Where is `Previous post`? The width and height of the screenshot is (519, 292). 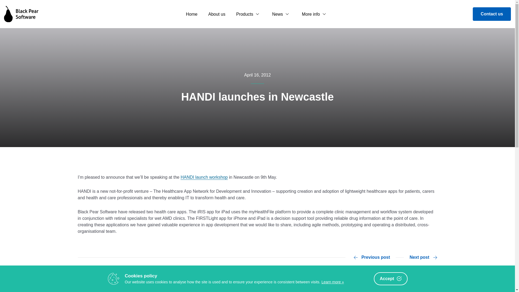
Previous post is located at coordinates (372, 257).